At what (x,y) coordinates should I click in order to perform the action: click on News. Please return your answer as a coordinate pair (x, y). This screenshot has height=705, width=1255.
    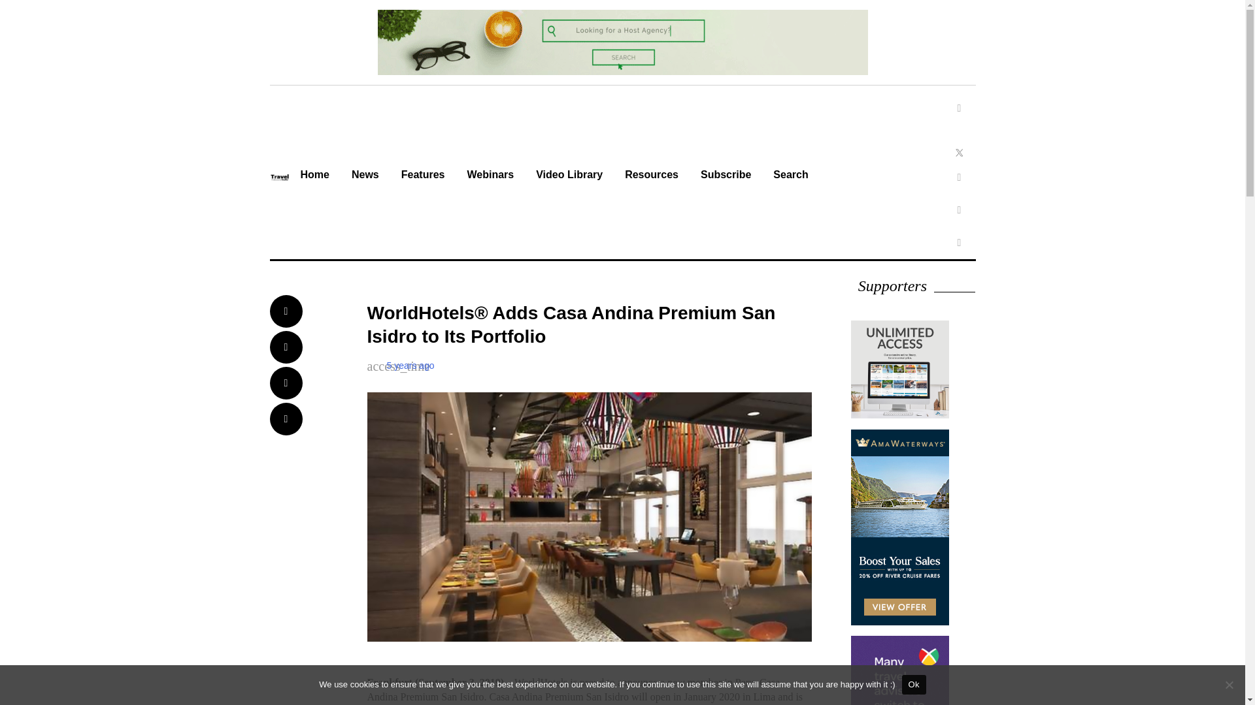
    Looking at the image, I should click on (365, 176).